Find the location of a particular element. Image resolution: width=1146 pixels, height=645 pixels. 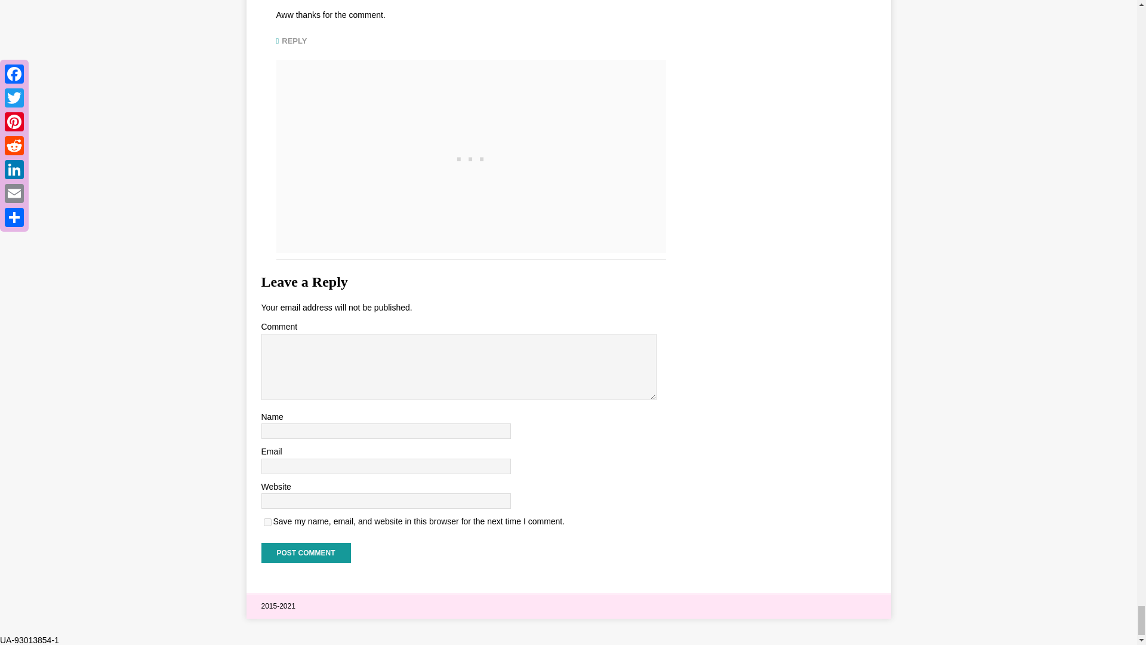

yes is located at coordinates (267, 522).